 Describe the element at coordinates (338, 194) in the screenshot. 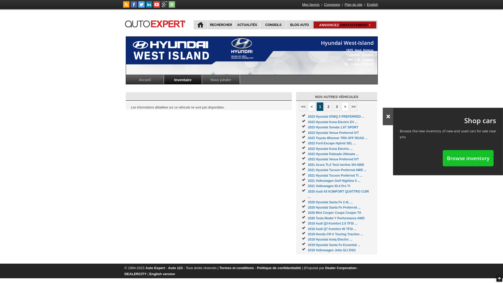

I see `2020 Audi A5 KOMFORT QUATTRO CUIR ...` at that location.